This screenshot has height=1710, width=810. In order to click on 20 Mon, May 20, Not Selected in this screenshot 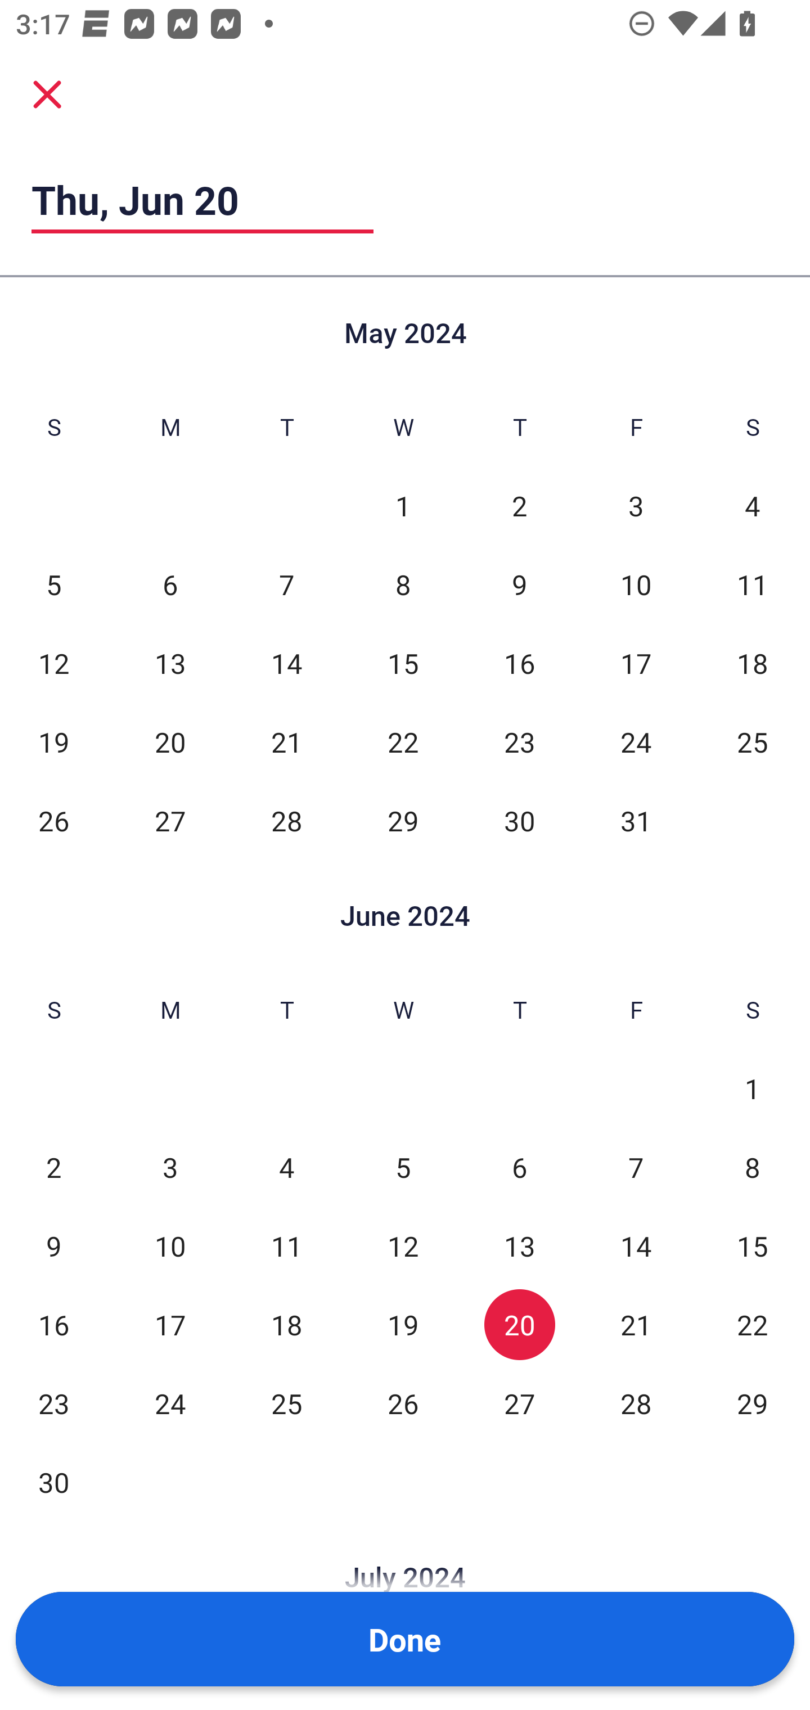, I will do `click(170, 742)`.